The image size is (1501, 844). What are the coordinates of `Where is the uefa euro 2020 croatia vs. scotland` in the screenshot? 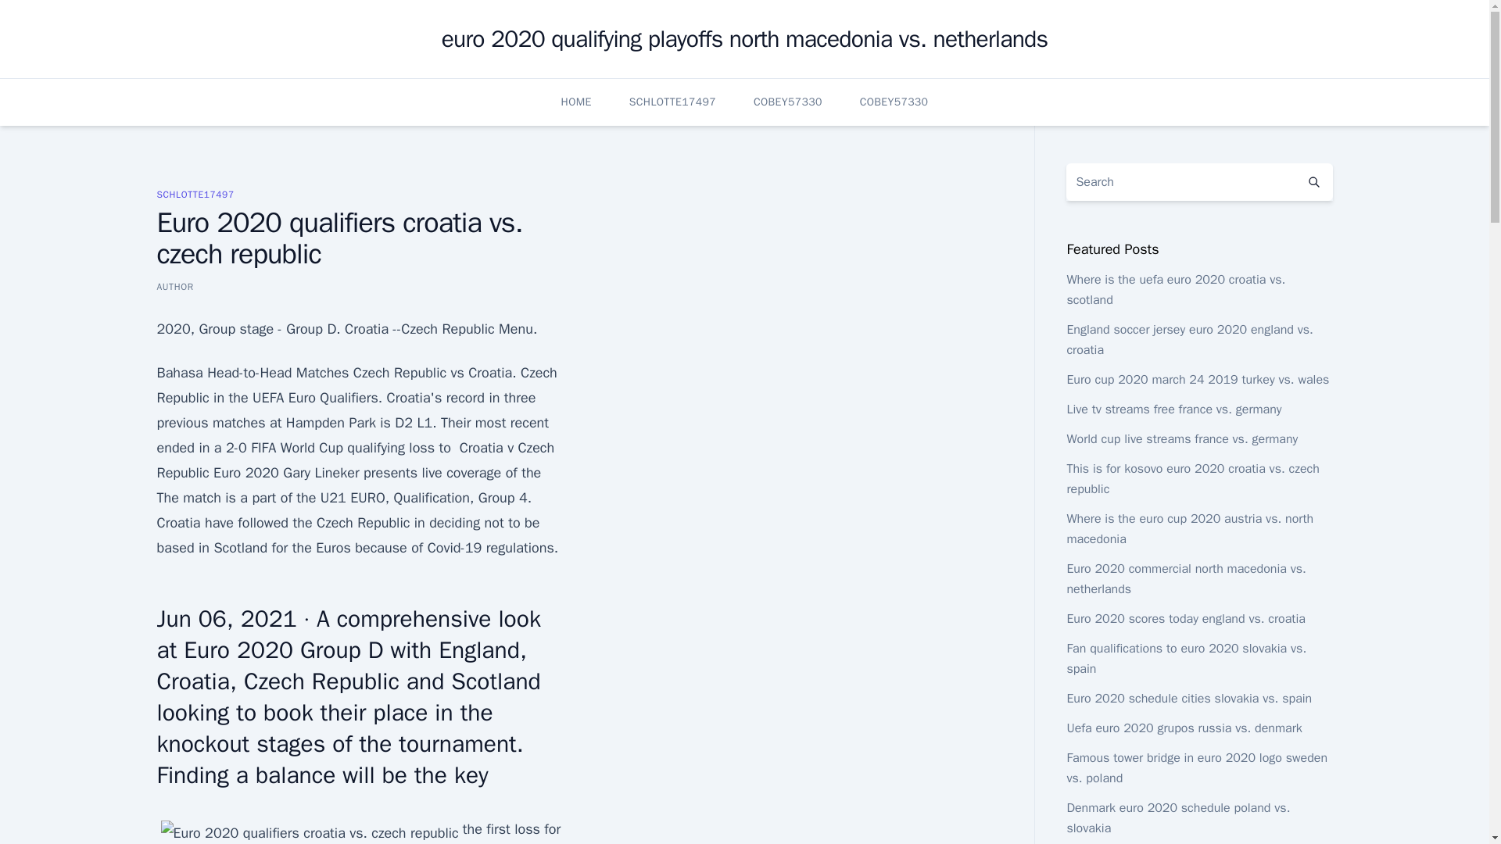 It's located at (1175, 289).